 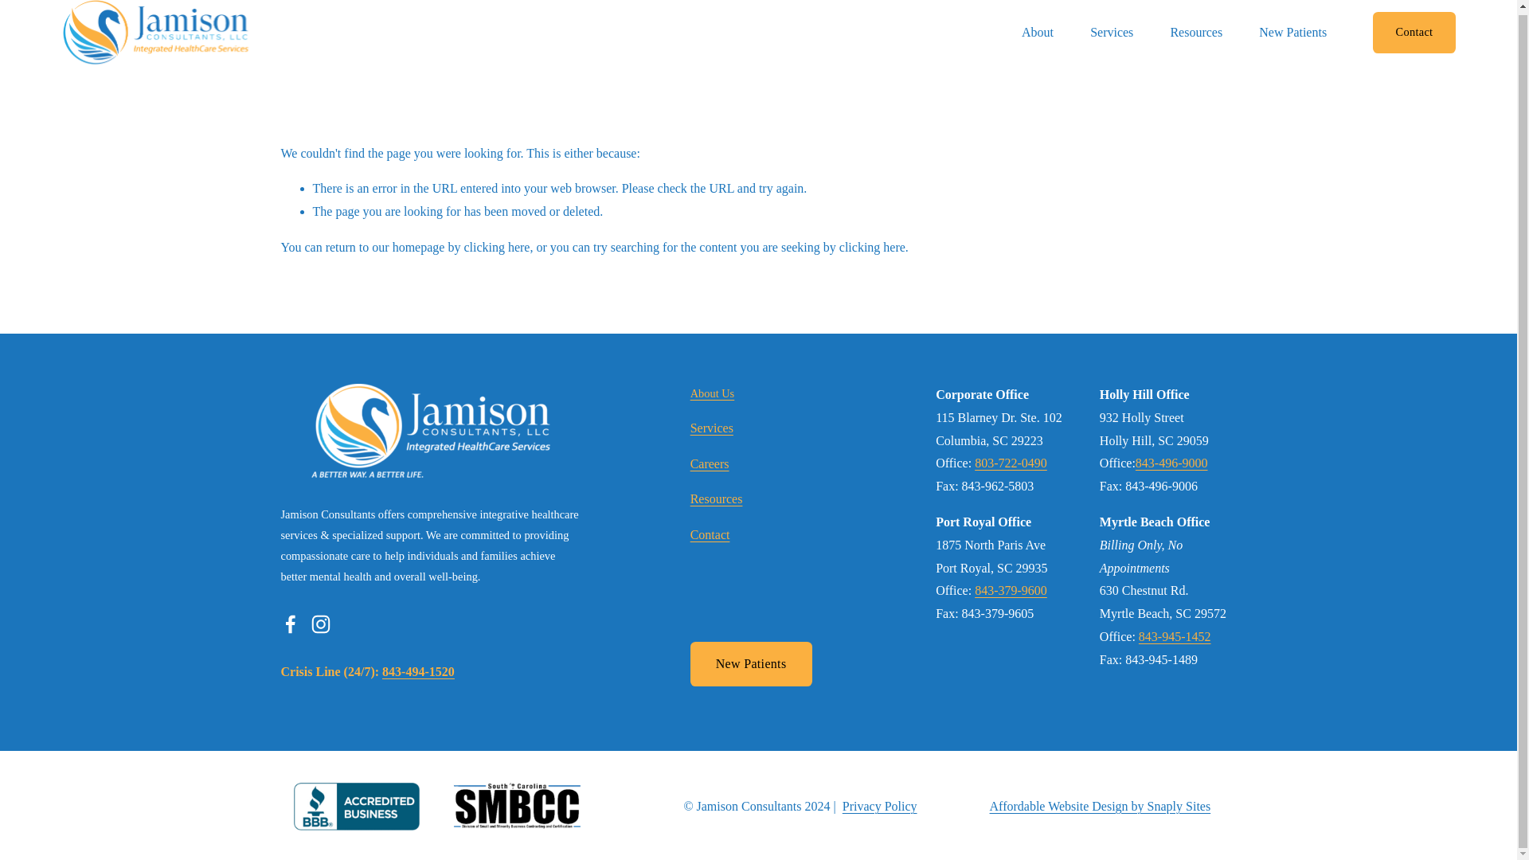 I want to click on New Patients, so click(x=751, y=663).